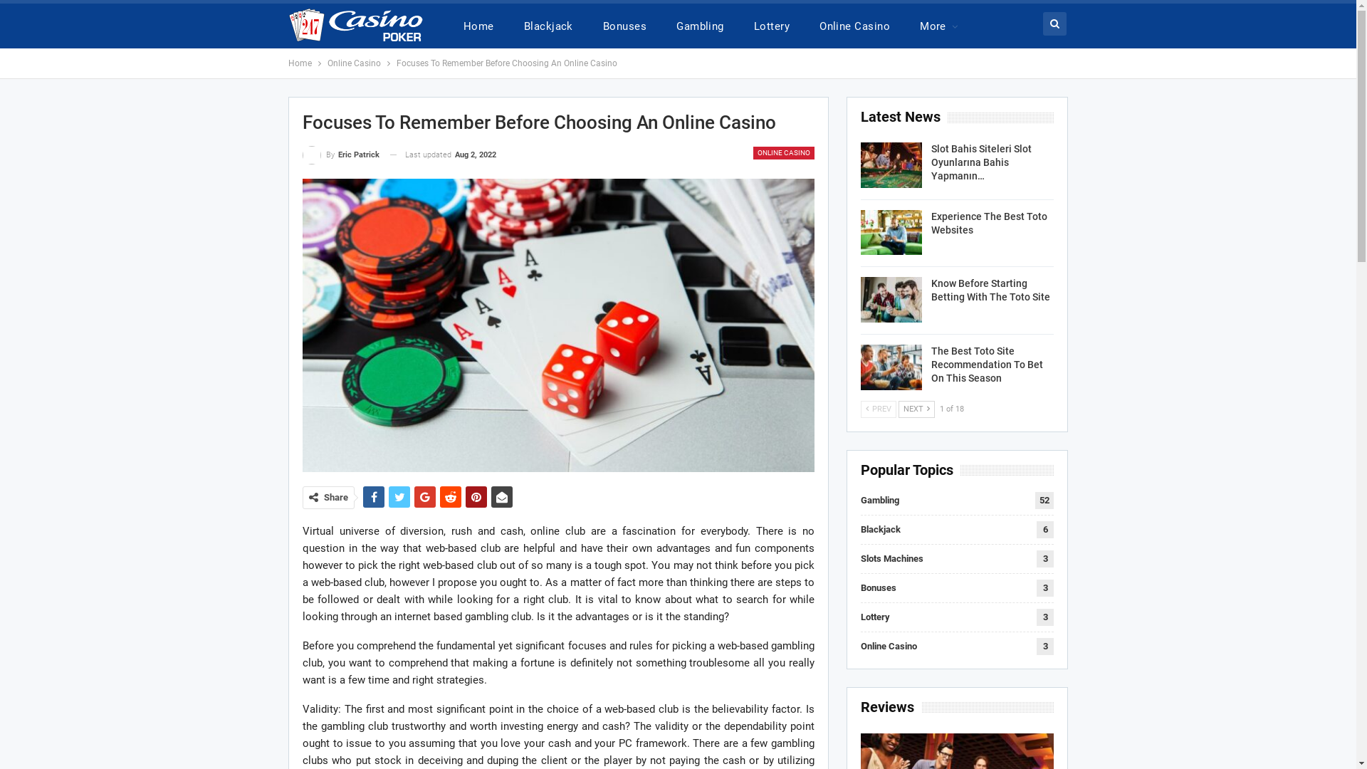 The height and width of the screenshot is (769, 1367). What do you see at coordinates (772, 26) in the screenshot?
I see `Lottery` at bounding box center [772, 26].